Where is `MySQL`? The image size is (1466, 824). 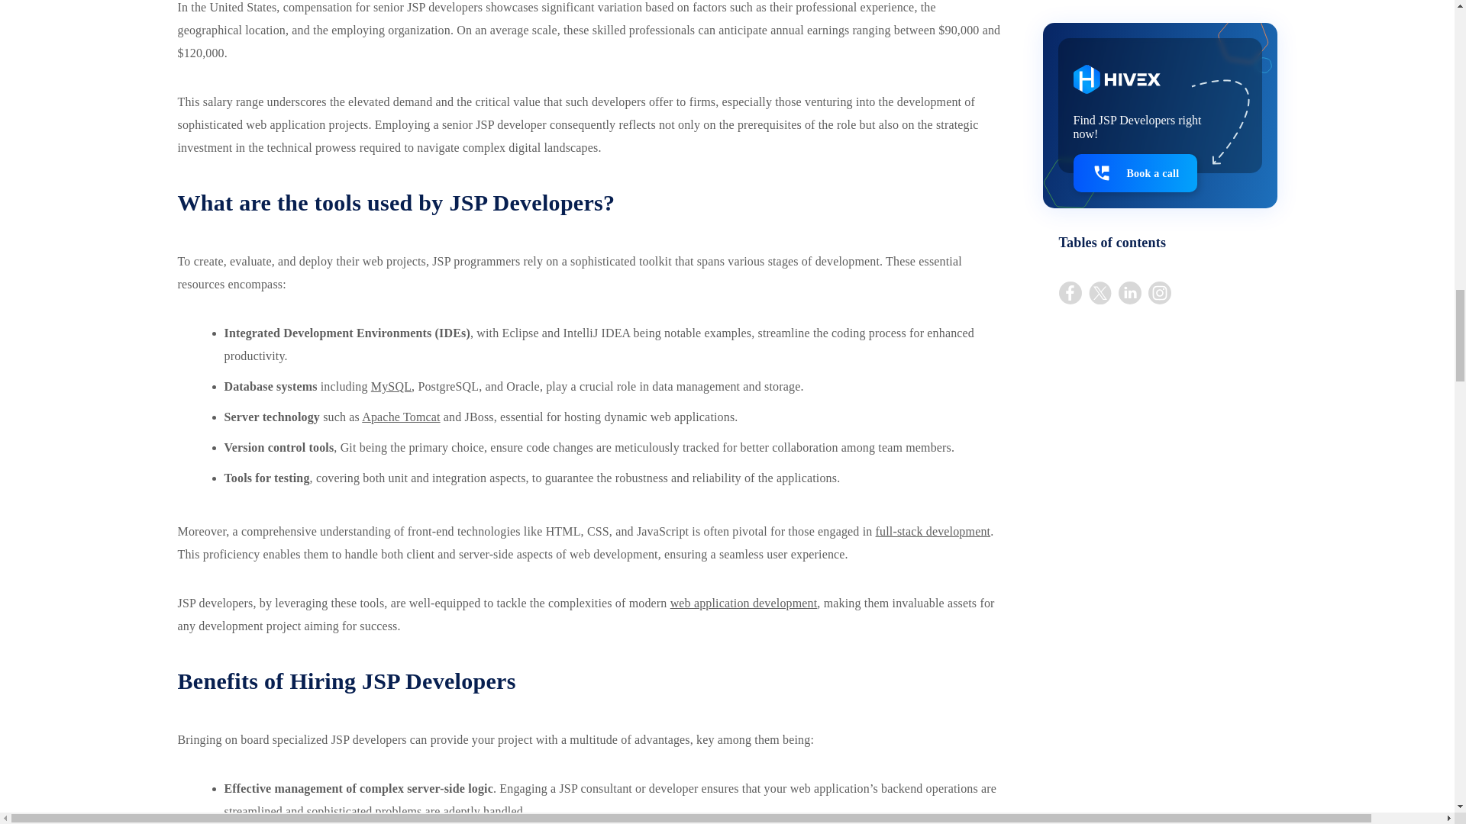
MySQL is located at coordinates (391, 386).